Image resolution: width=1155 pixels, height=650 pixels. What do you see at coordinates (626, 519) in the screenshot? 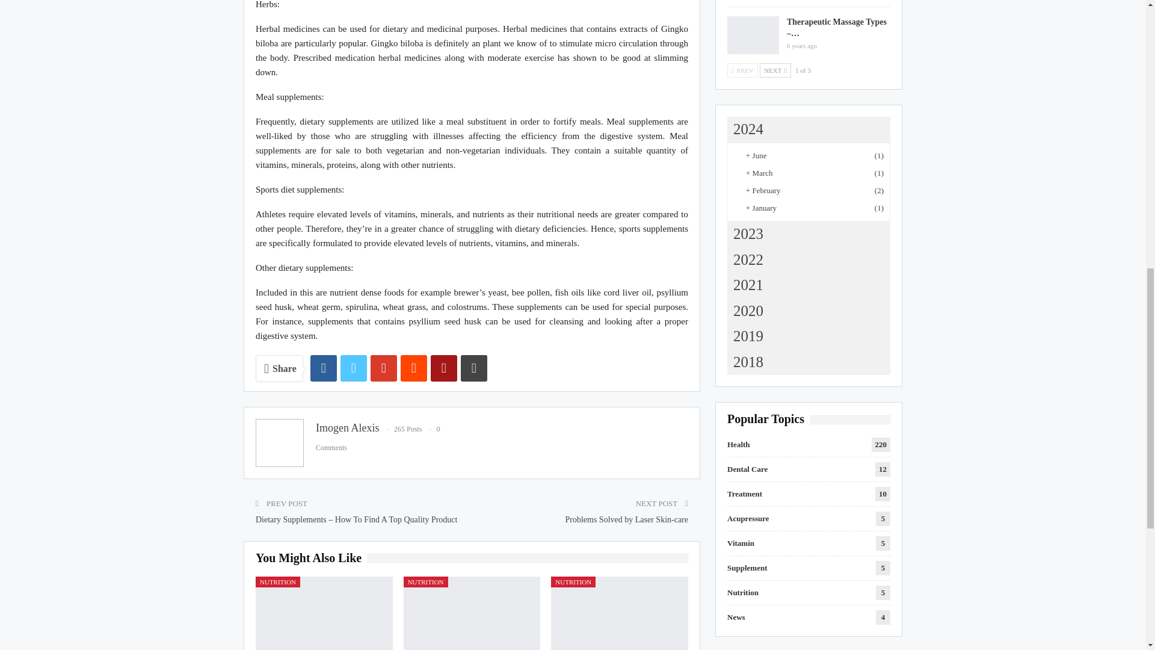
I see `Problems Solved by Laser Skin-care` at bounding box center [626, 519].